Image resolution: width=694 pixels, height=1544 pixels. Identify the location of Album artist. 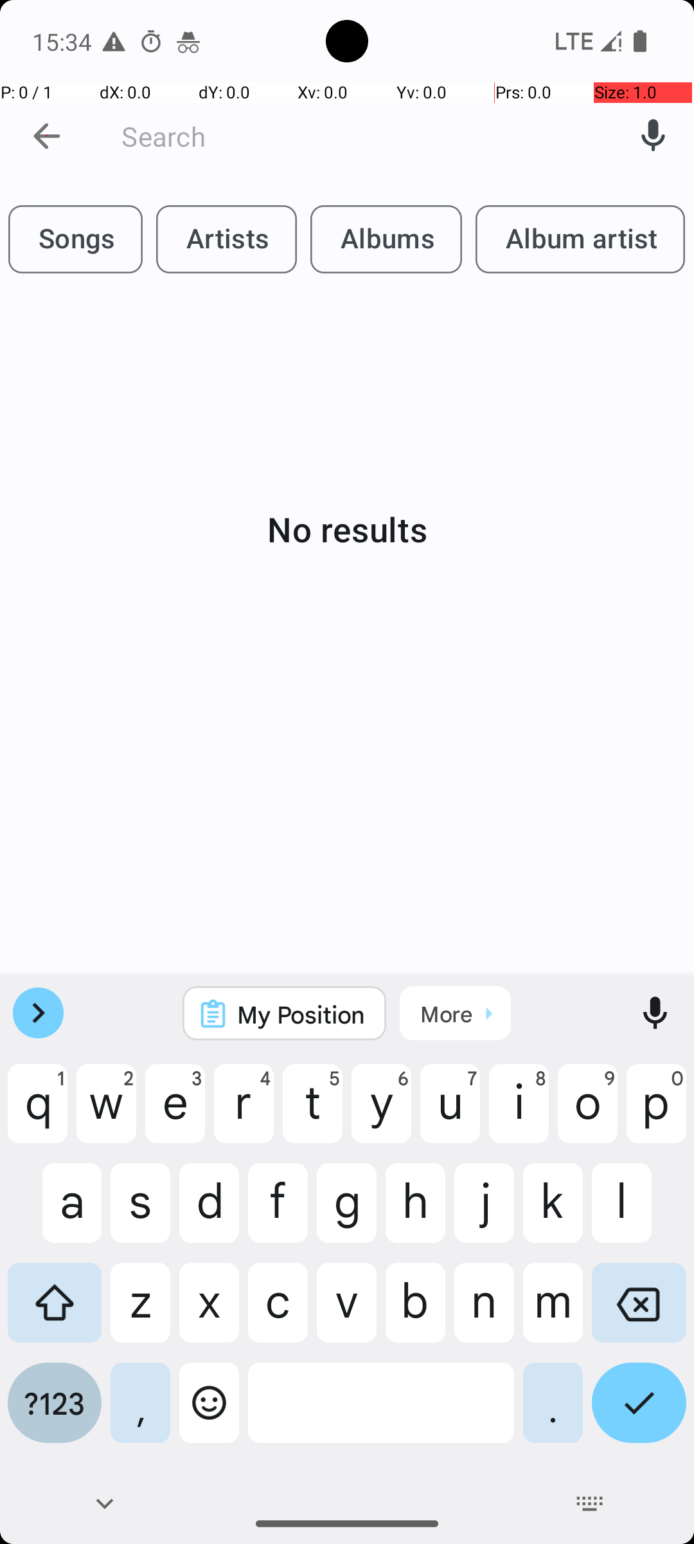
(580, 239).